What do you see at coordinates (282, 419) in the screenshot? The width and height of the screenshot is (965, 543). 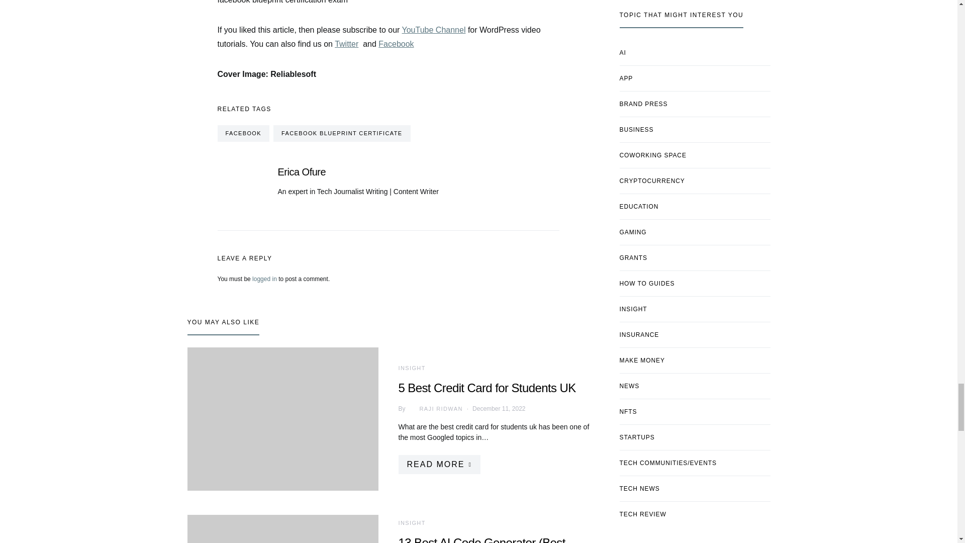 I see `5 Best Credit Card for Students UK 3` at bounding box center [282, 419].